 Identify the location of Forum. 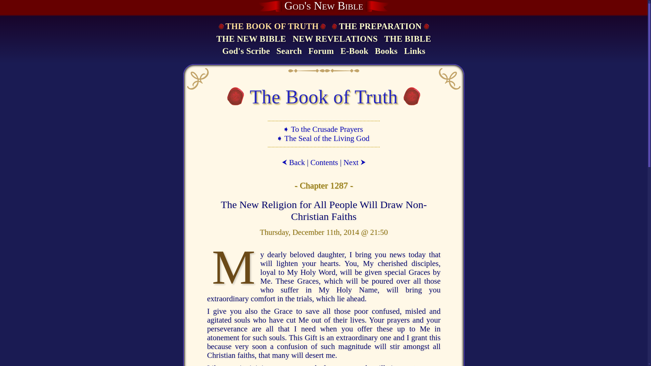
(321, 51).